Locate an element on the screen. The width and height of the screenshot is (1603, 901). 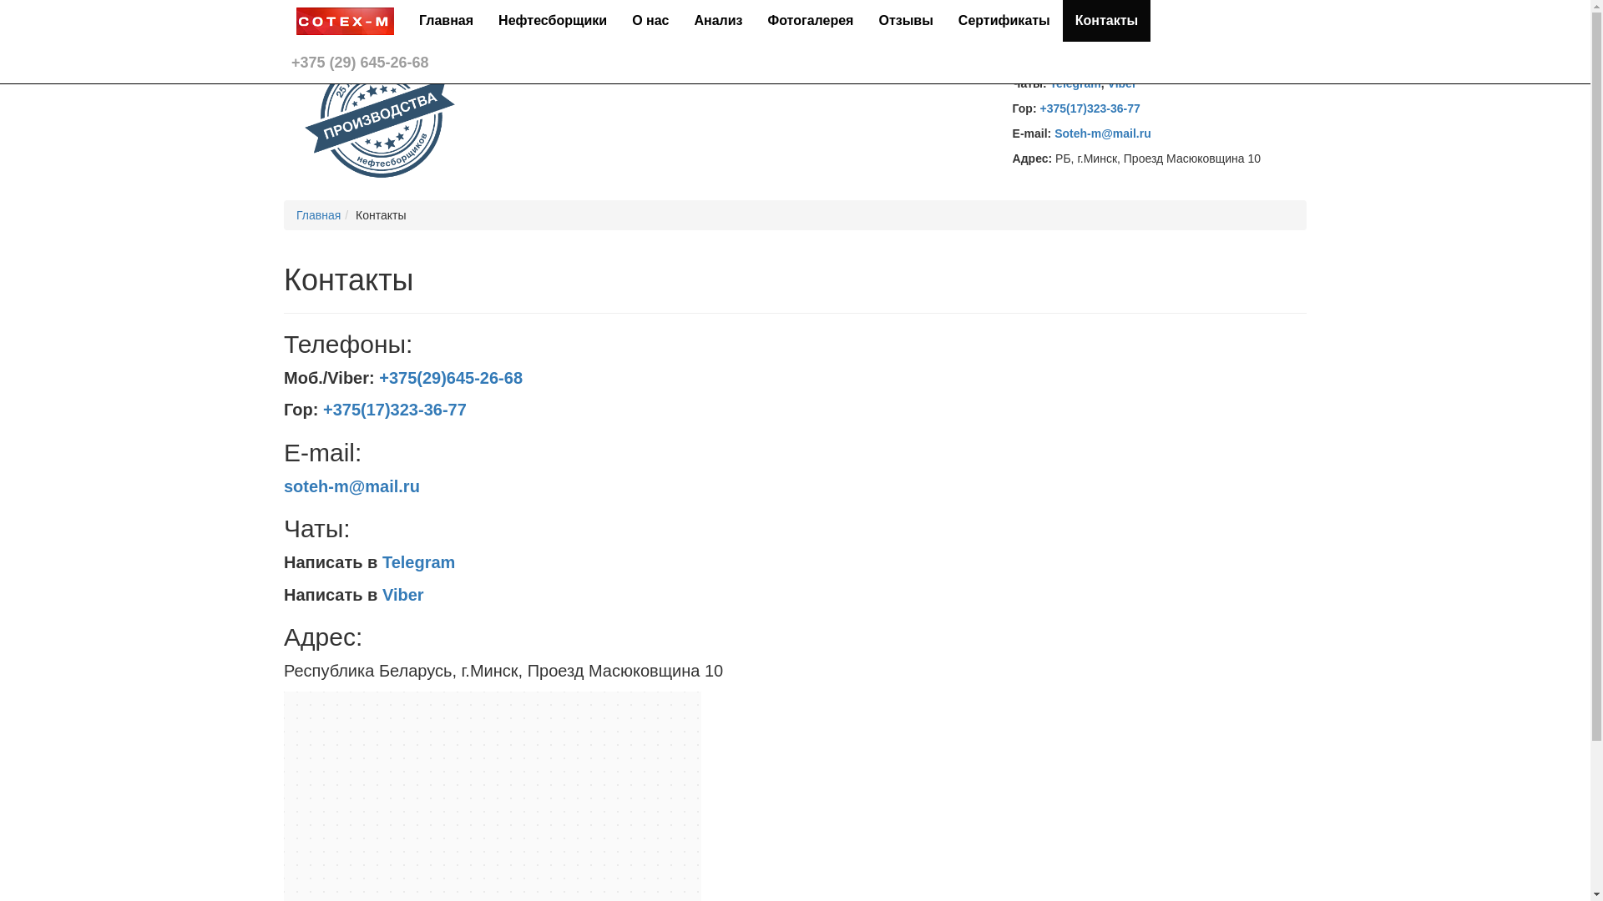
Viber is located at coordinates (1122, 83).